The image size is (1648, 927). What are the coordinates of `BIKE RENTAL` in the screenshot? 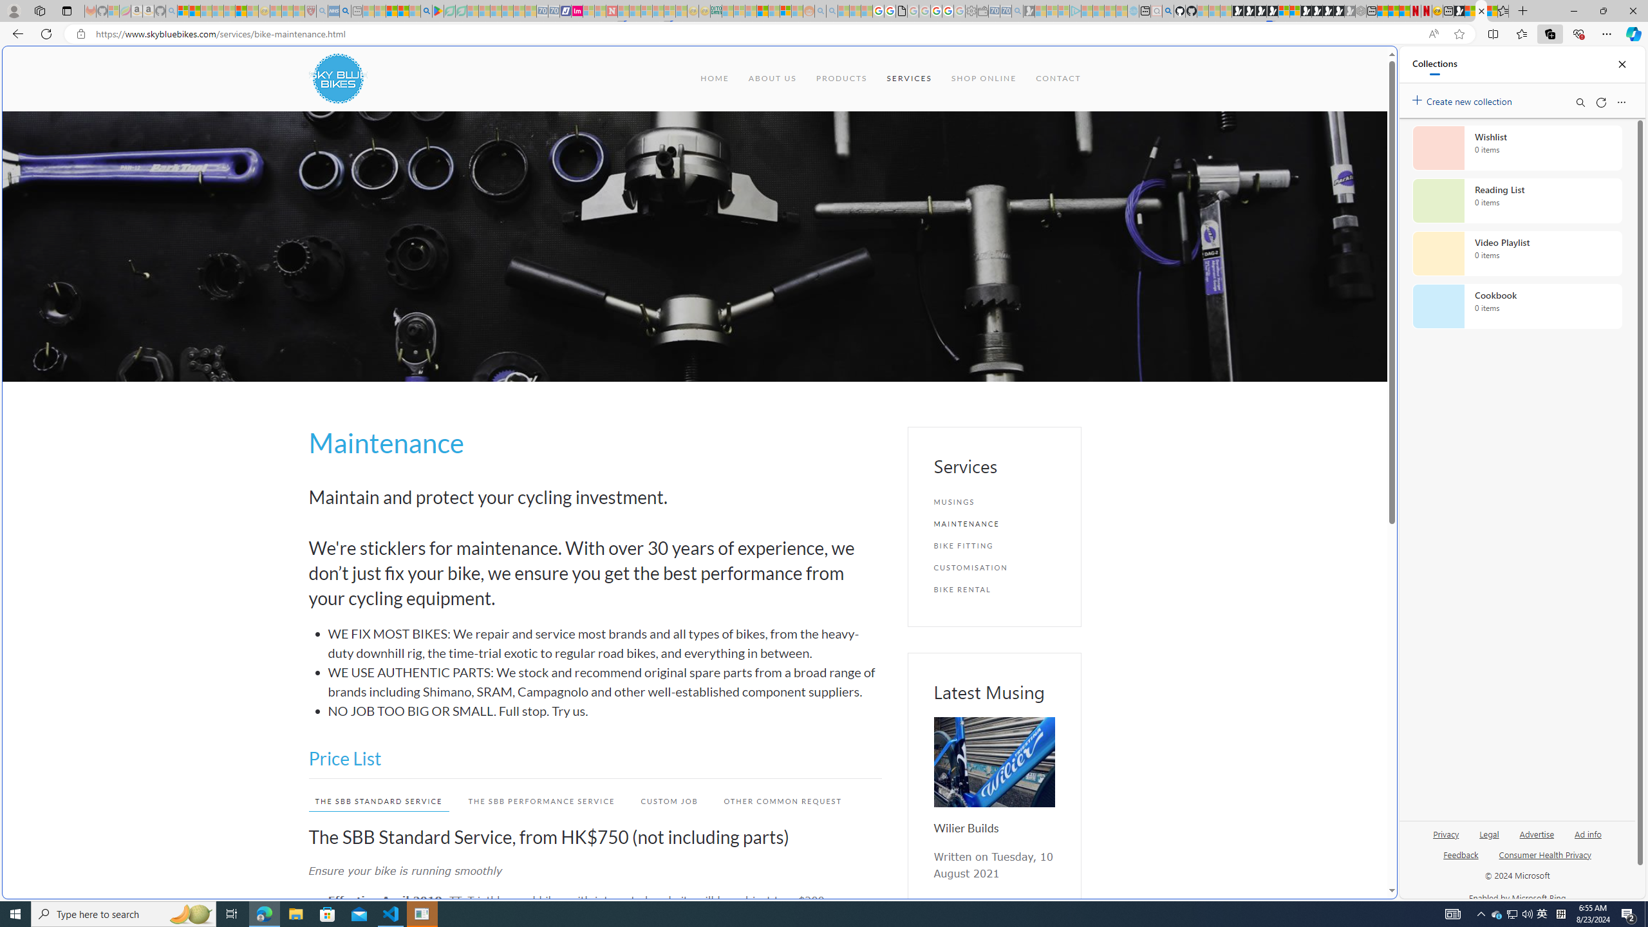 It's located at (994, 590).